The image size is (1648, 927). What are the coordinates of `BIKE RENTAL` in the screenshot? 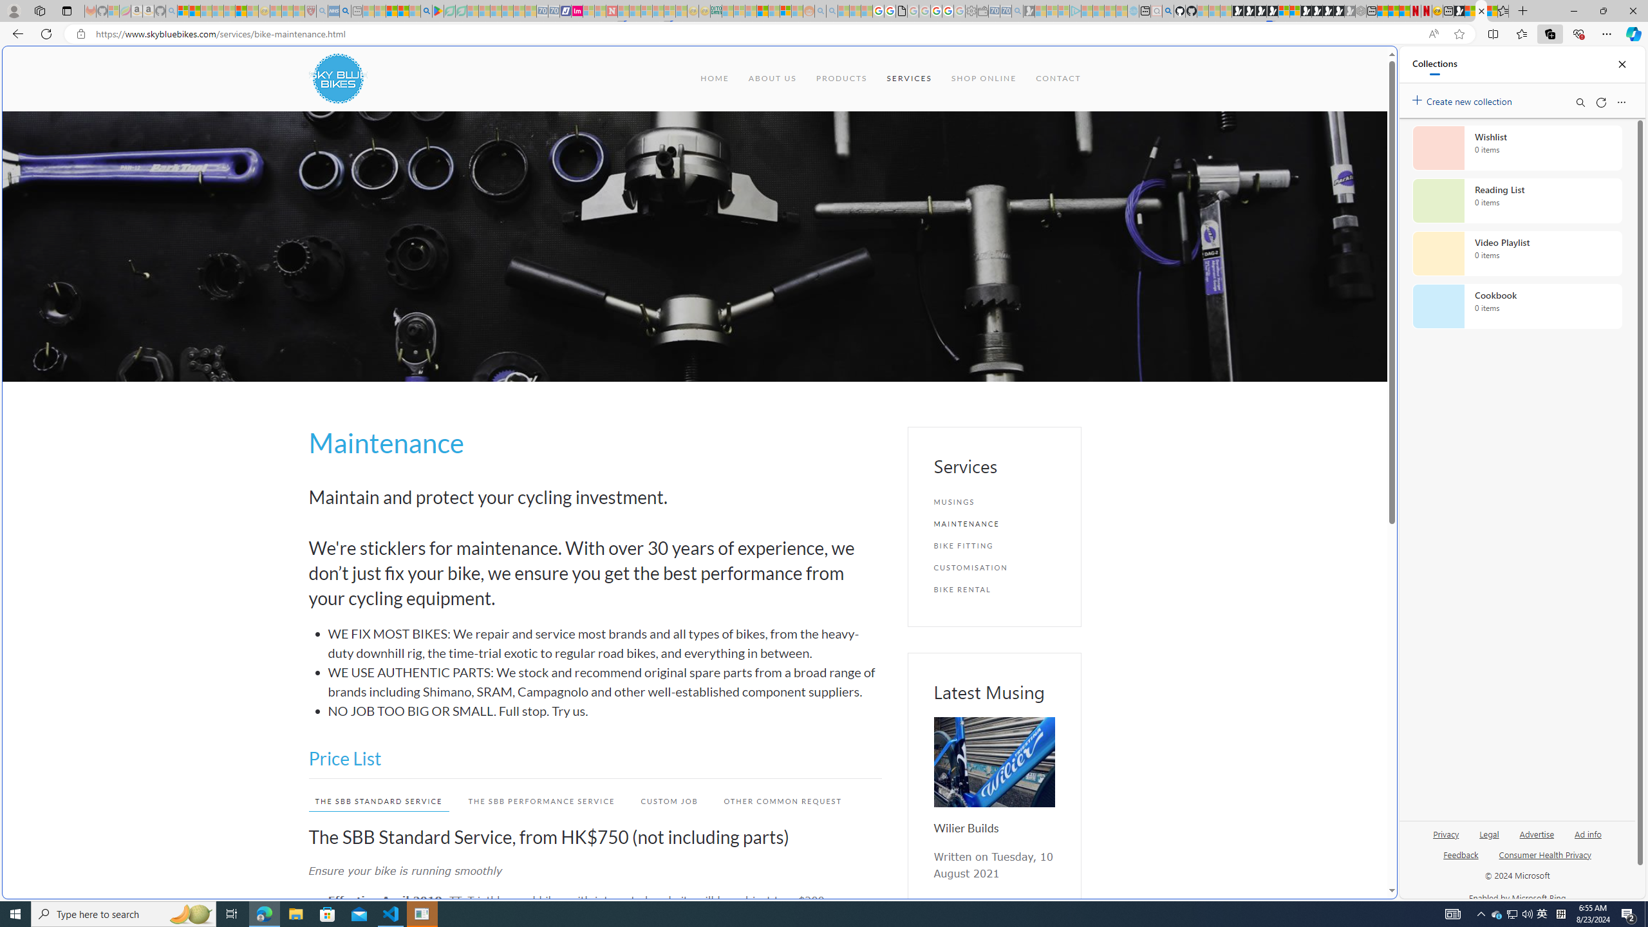 It's located at (994, 590).